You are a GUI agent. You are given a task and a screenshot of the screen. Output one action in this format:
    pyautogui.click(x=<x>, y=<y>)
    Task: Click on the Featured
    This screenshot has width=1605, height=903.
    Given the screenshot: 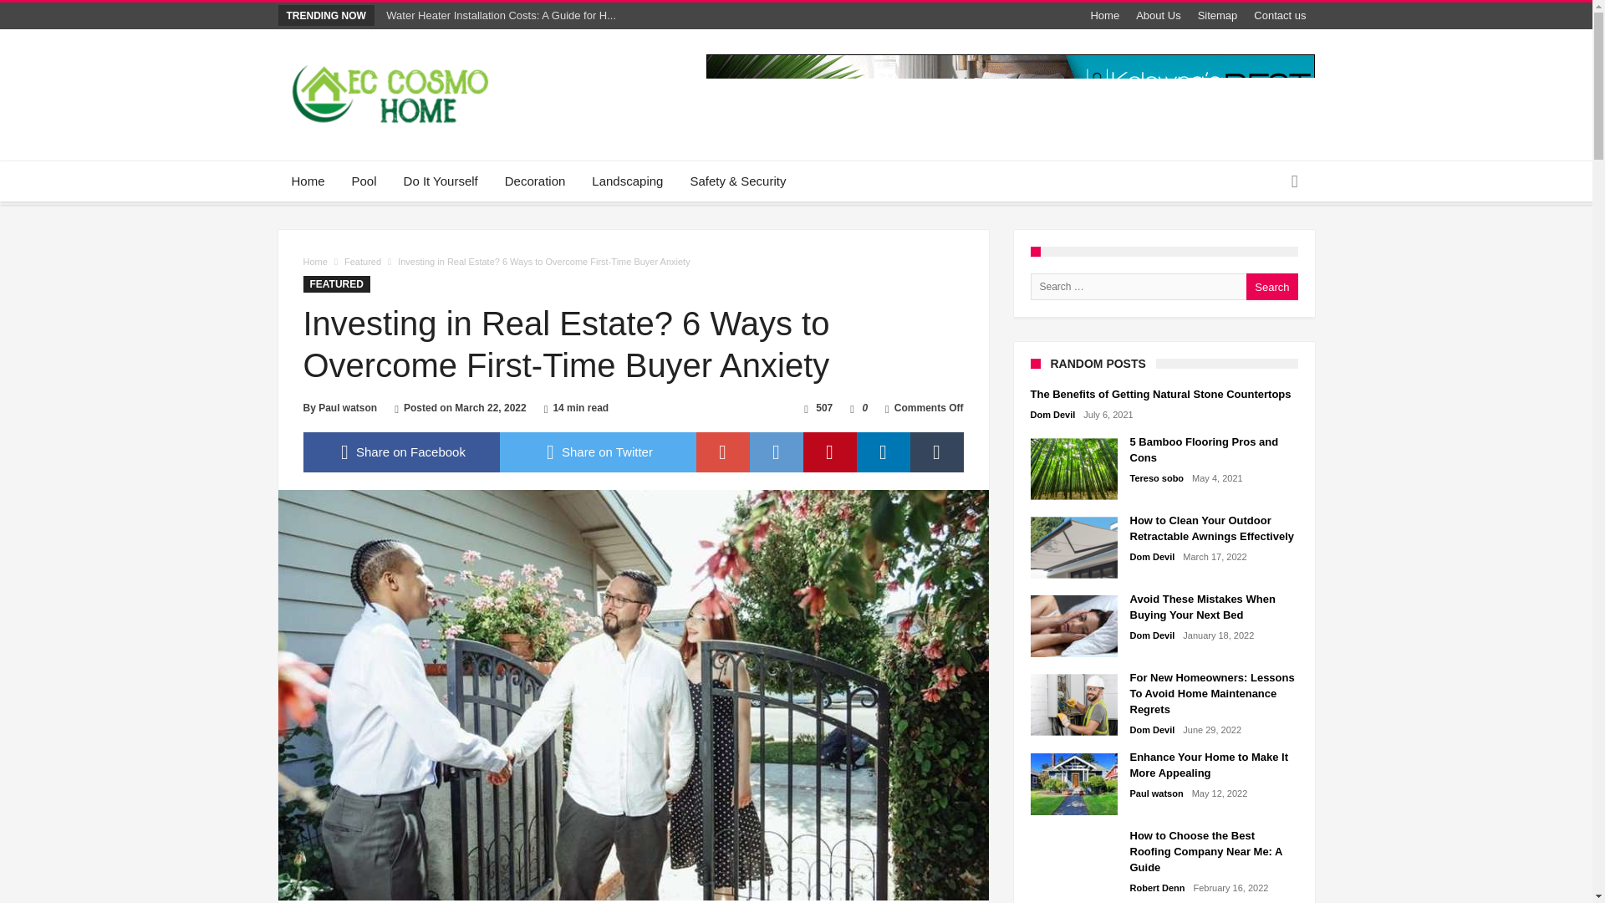 What is the action you would take?
    pyautogui.click(x=363, y=261)
    